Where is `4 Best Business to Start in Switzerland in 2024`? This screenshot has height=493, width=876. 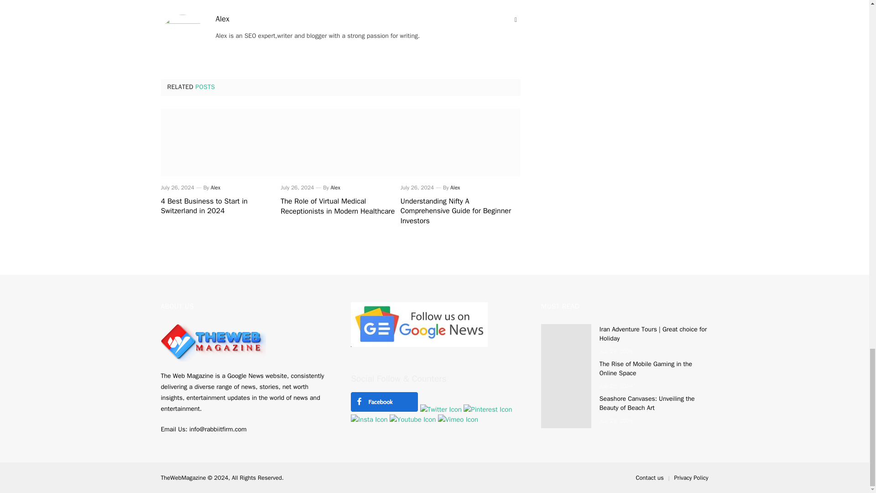 4 Best Business to Start in Switzerland in 2024 is located at coordinates (220, 206).